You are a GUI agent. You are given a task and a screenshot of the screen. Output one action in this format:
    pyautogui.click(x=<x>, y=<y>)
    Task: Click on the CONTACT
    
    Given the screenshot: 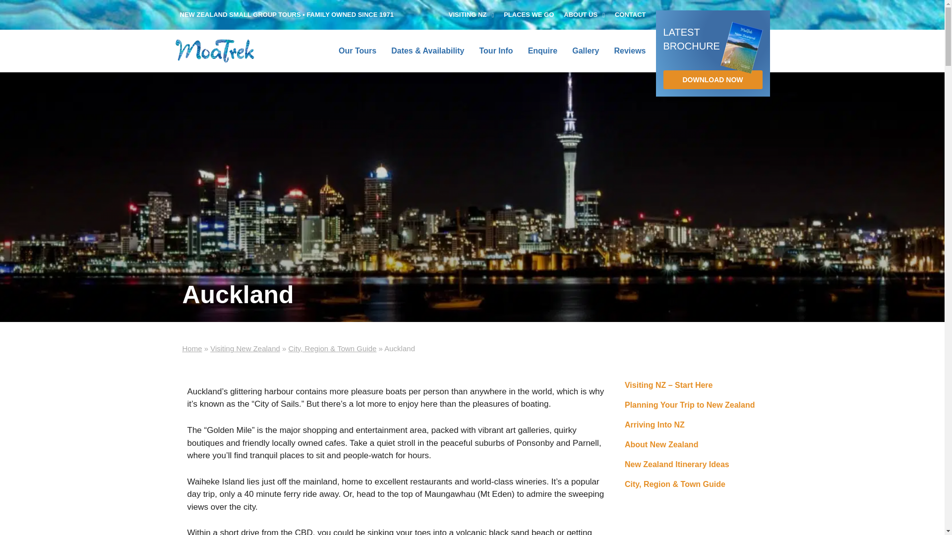 What is the action you would take?
    pyautogui.click(x=631, y=15)
    